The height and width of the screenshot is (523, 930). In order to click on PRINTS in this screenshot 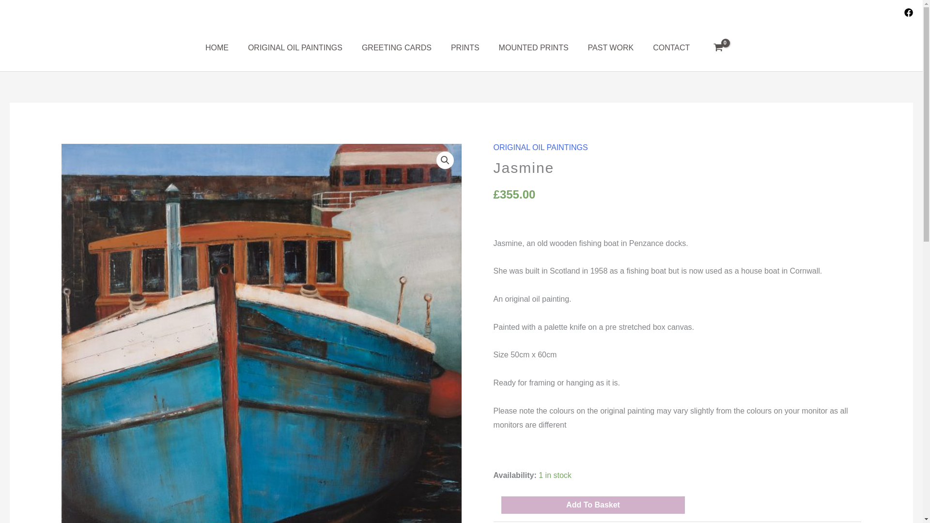, I will do `click(465, 47)`.